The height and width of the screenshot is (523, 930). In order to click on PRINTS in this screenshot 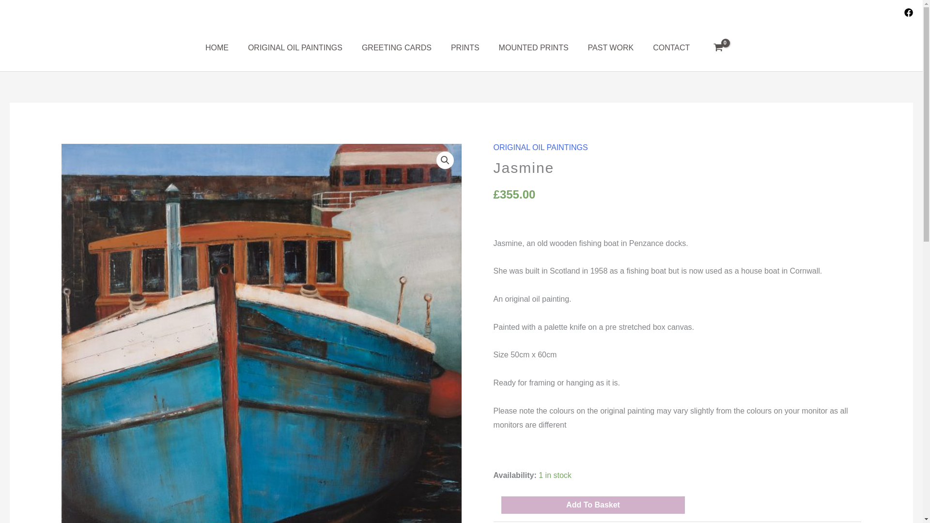, I will do `click(465, 47)`.